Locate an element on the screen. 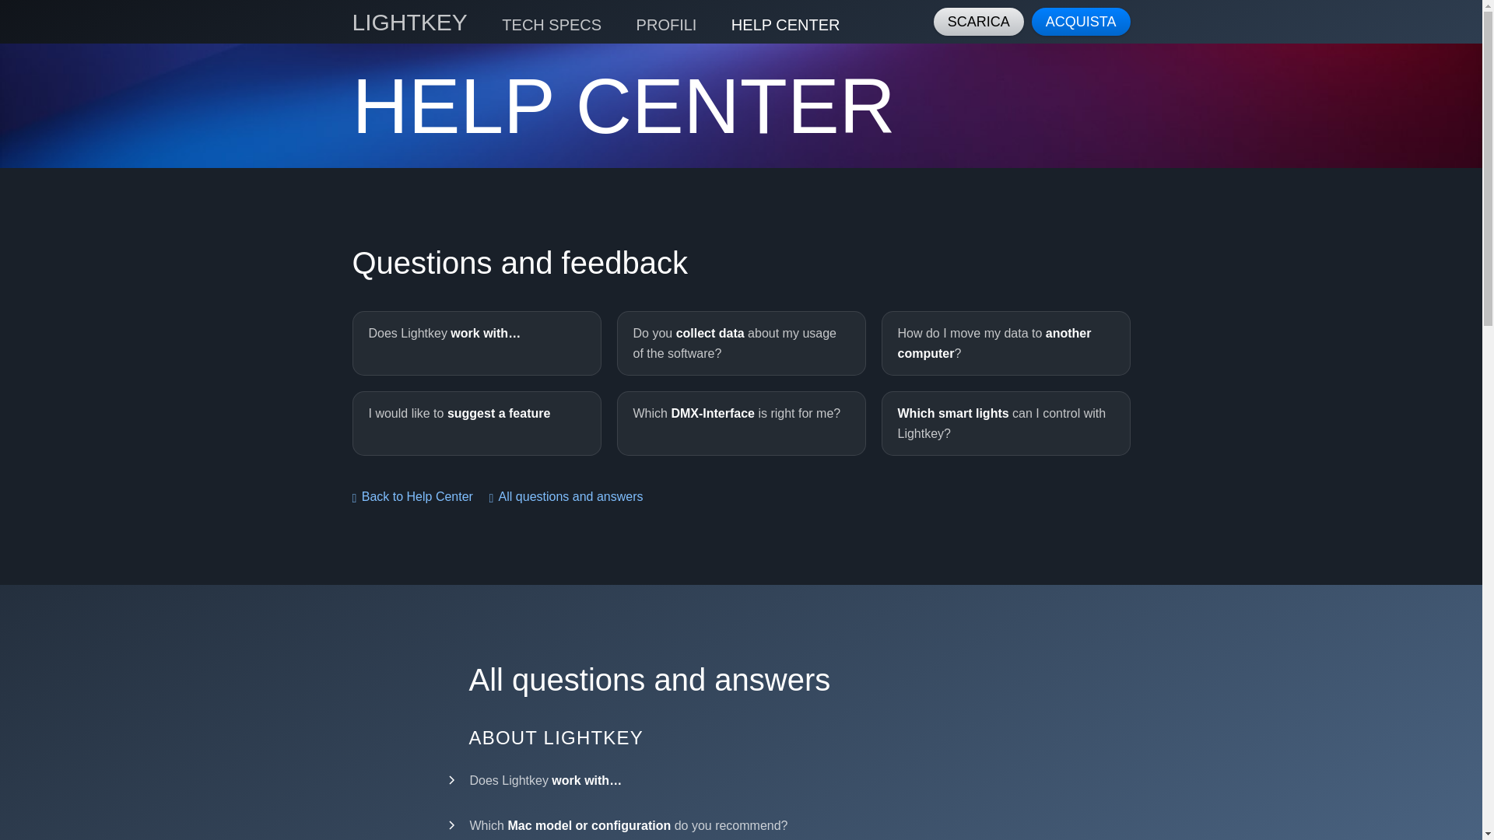 This screenshot has width=1494, height=840. LIGHTKEY is located at coordinates (409, 22).